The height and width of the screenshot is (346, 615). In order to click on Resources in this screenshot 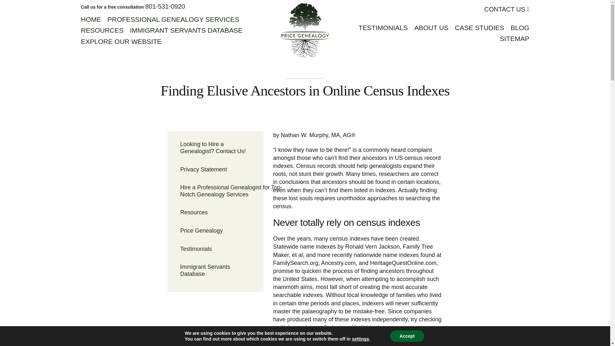, I will do `click(215, 212)`.